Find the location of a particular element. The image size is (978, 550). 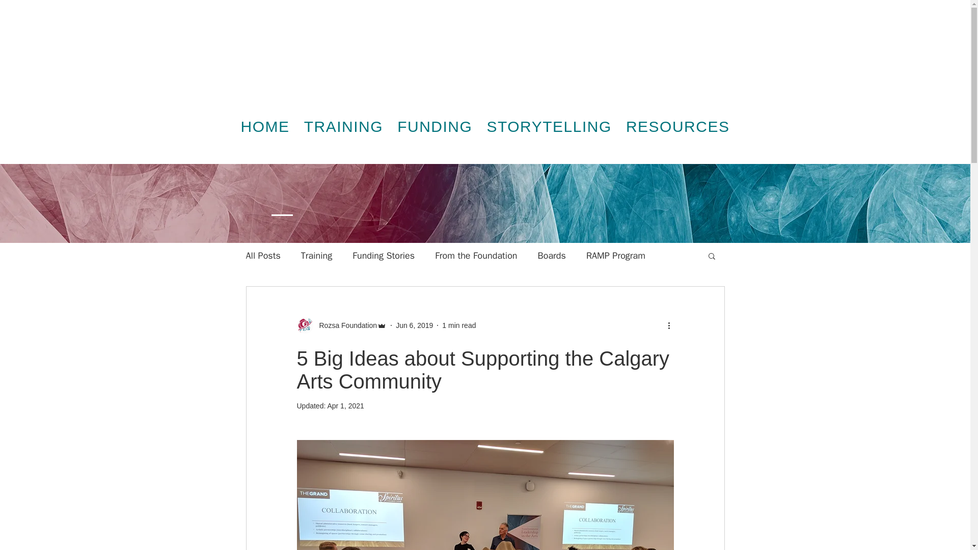

RESOURCES is located at coordinates (678, 127).